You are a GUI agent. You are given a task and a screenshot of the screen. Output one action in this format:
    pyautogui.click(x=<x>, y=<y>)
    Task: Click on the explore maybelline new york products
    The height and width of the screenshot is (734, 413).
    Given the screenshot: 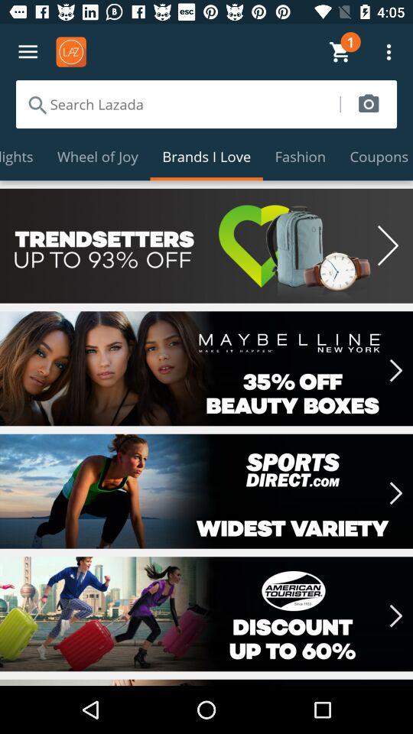 What is the action you would take?
    pyautogui.click(x=206, y=369)
    